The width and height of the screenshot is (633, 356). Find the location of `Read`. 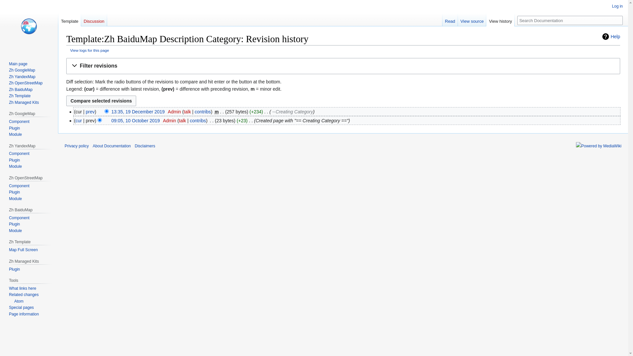

Read is located at coordinates (450, 20).